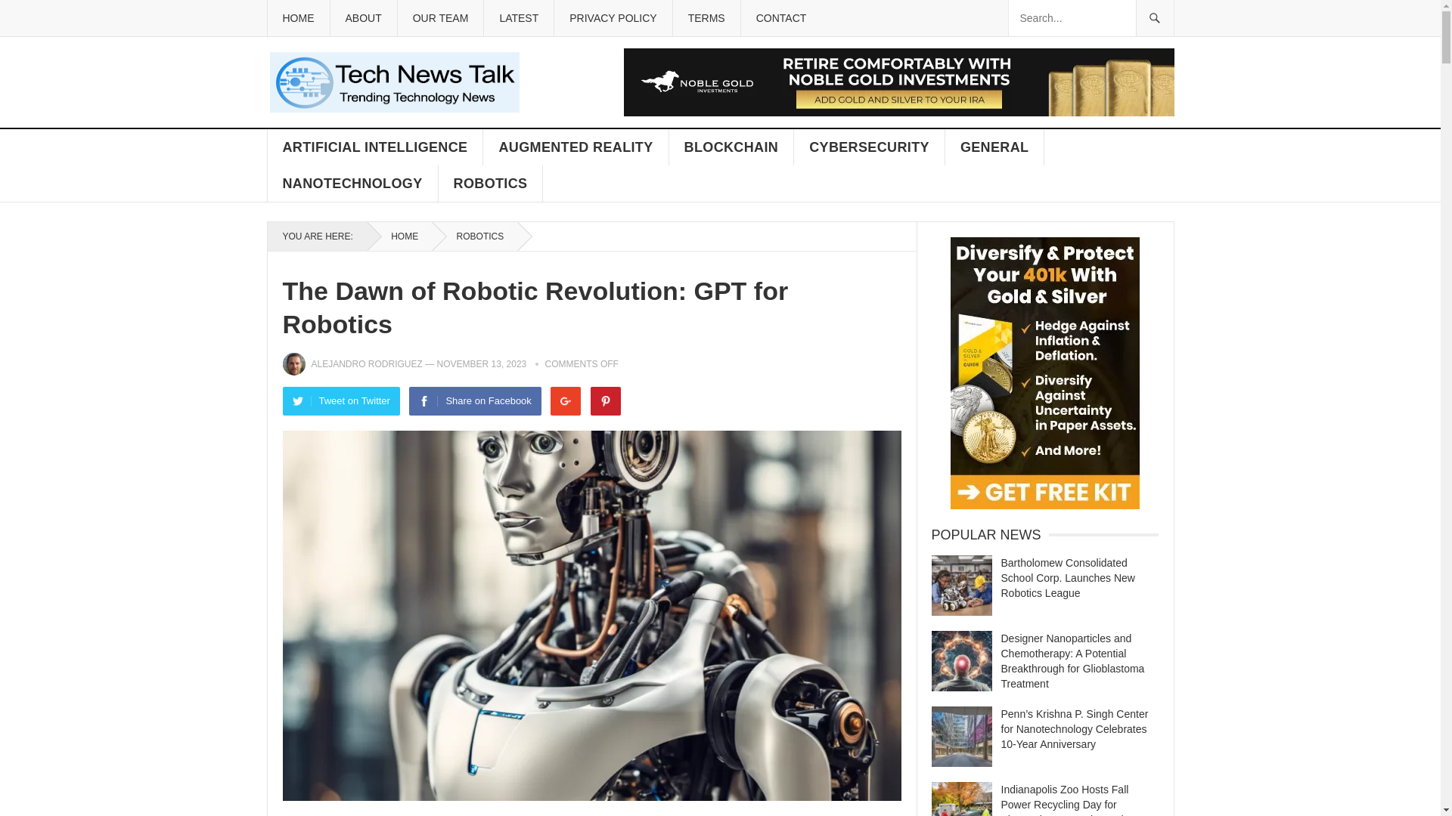  What do you see at coordinates (612, 18) in the screenshot?
I see `PRIVACY POLICY` at bounding box center [612, 18].